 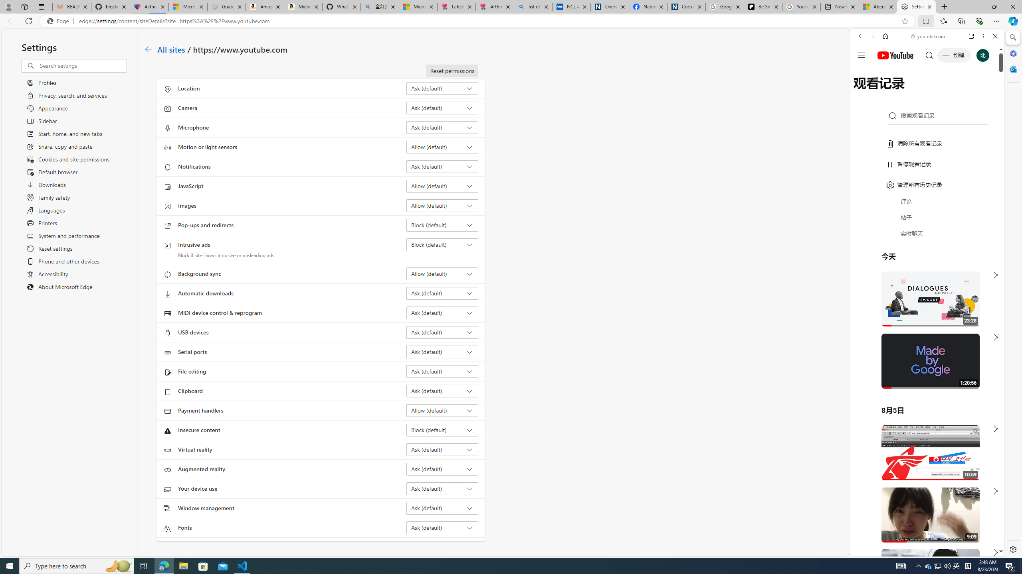 What do you see at coordinates (442, 293) in the screenshot?
I see `Automatic downloads Ask (default)` at bounding box center [442, 293].